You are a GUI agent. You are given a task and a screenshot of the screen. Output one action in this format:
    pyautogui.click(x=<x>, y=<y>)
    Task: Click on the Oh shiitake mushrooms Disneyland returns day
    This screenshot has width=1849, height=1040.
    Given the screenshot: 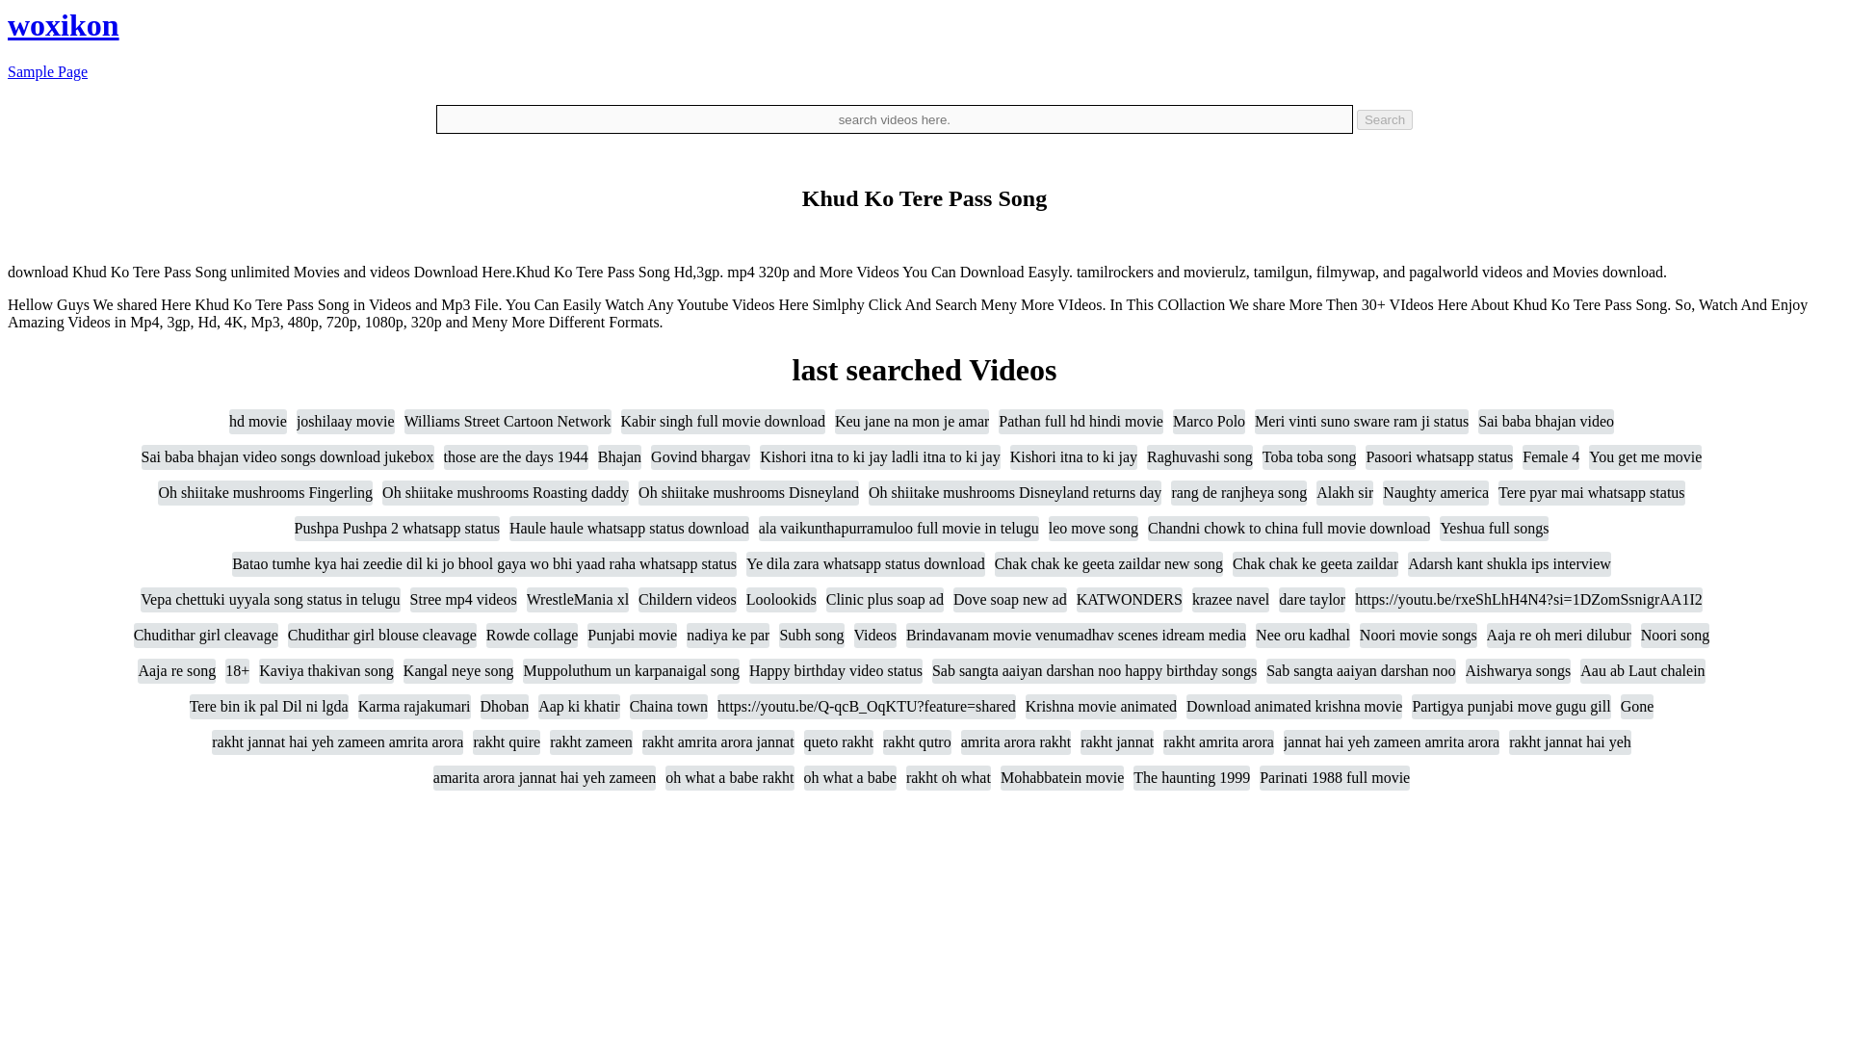 What is the action you would take?
    pyautogui.click(x=1015, y=492)
    